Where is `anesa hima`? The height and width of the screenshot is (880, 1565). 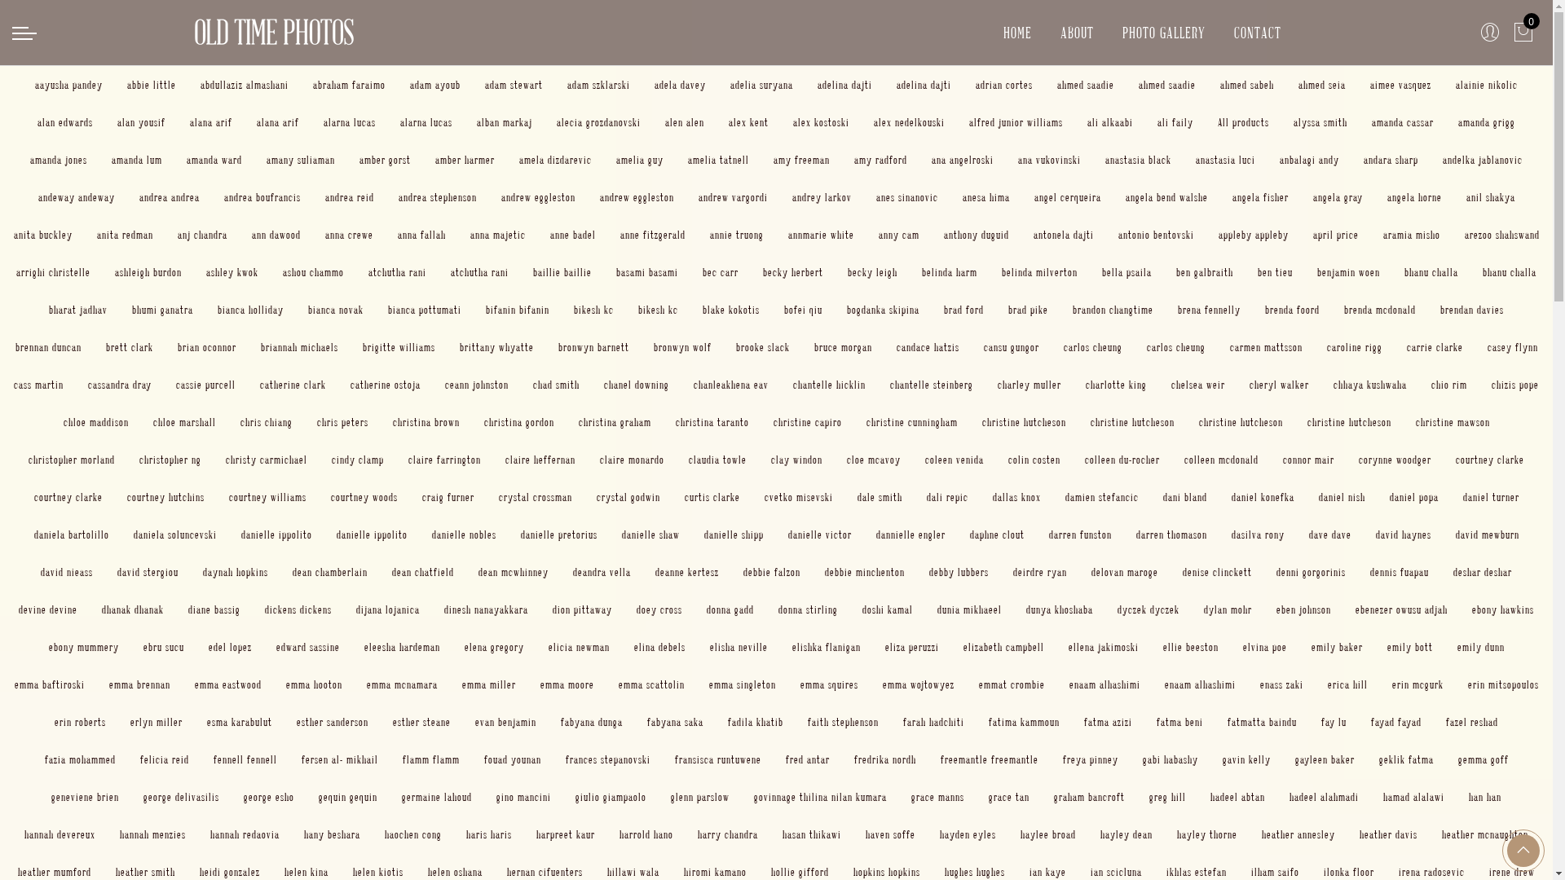
anesa hima is located at coordinates (985, 197).